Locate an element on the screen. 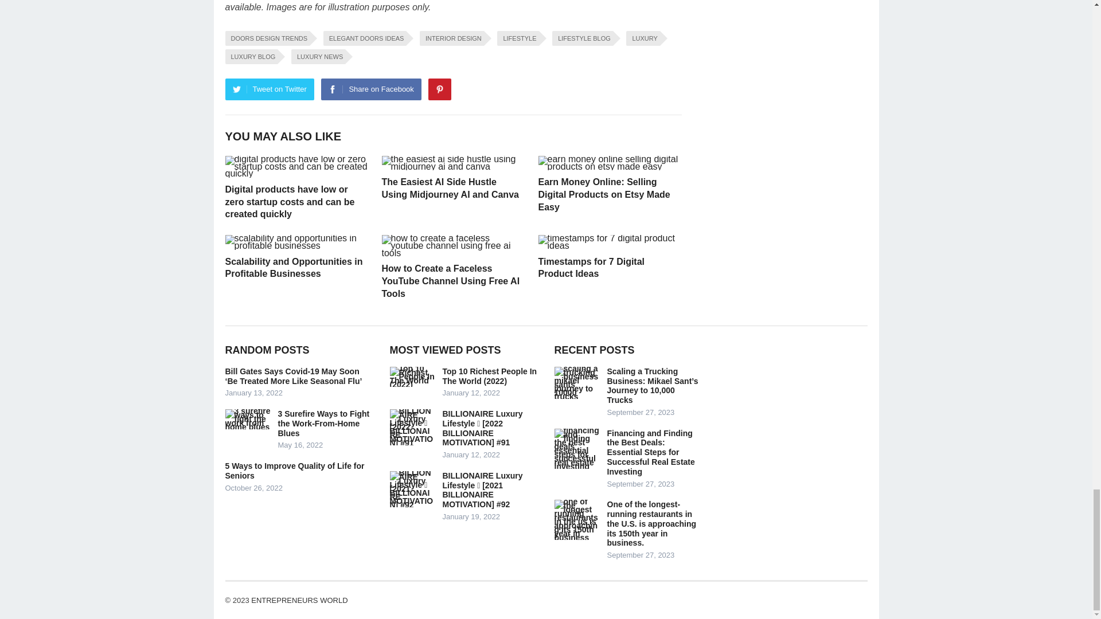 Image resolution: width=1101 pixels, height=619 pixels. Scalability and Opportunities in Profitable Businesses 10 is located at coordinates (296, 242).